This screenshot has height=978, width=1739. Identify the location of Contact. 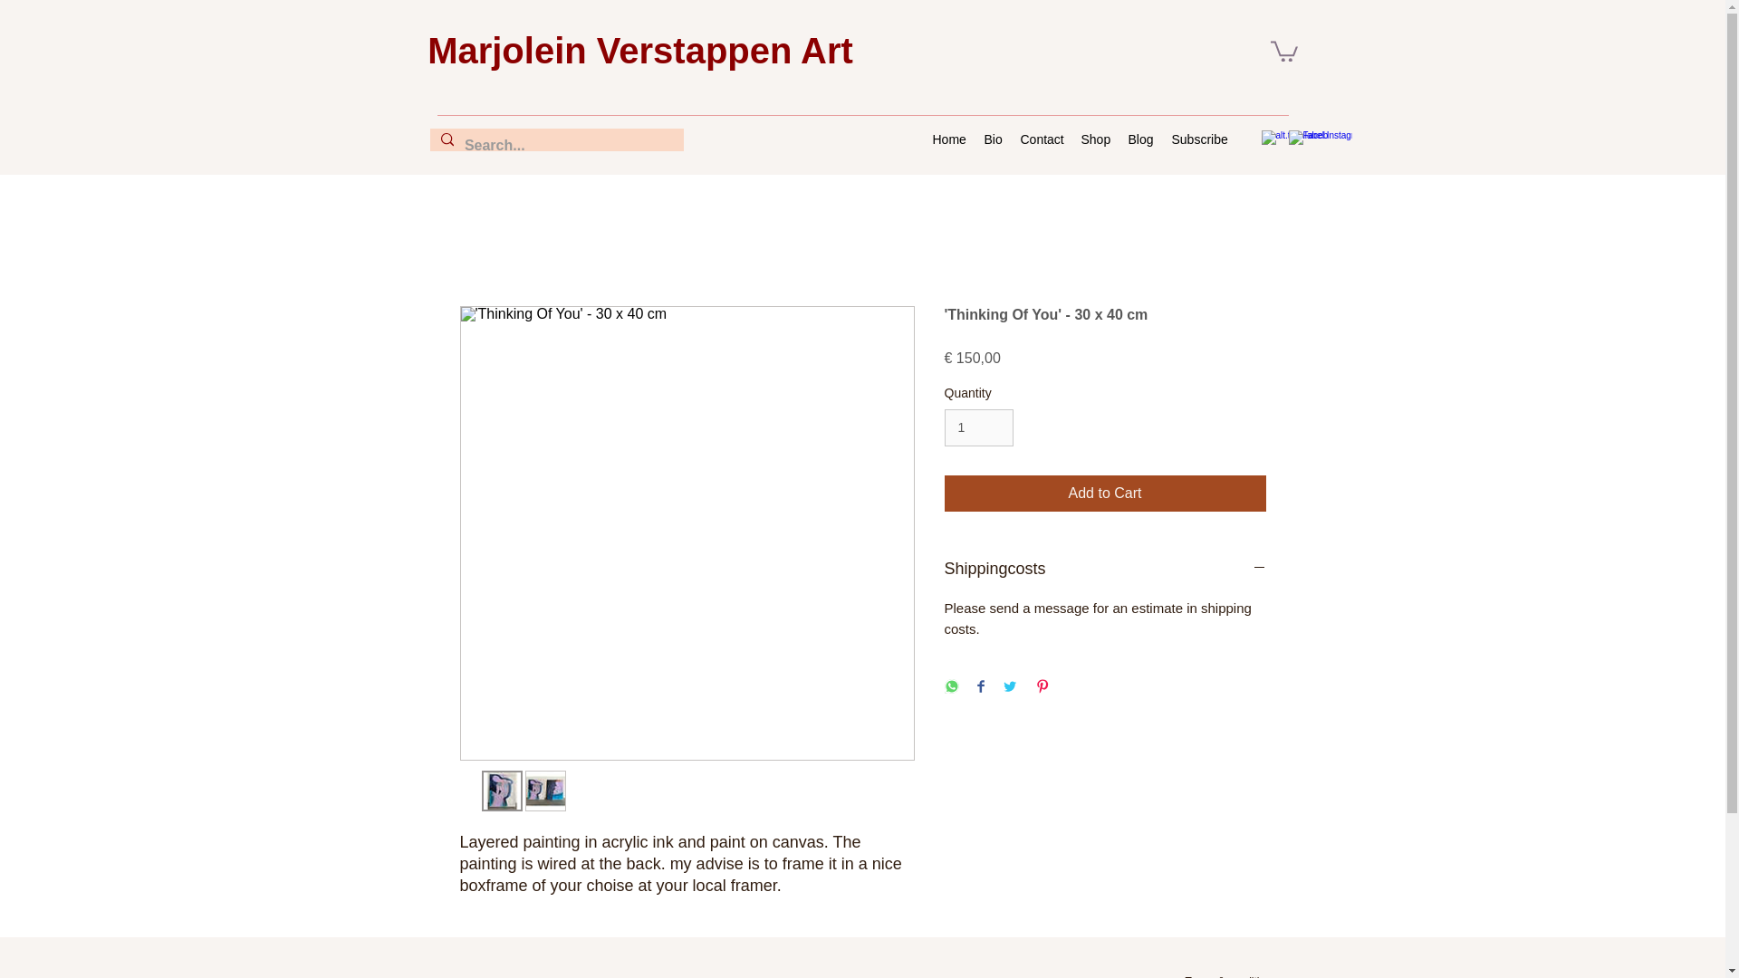
(1040, 139).